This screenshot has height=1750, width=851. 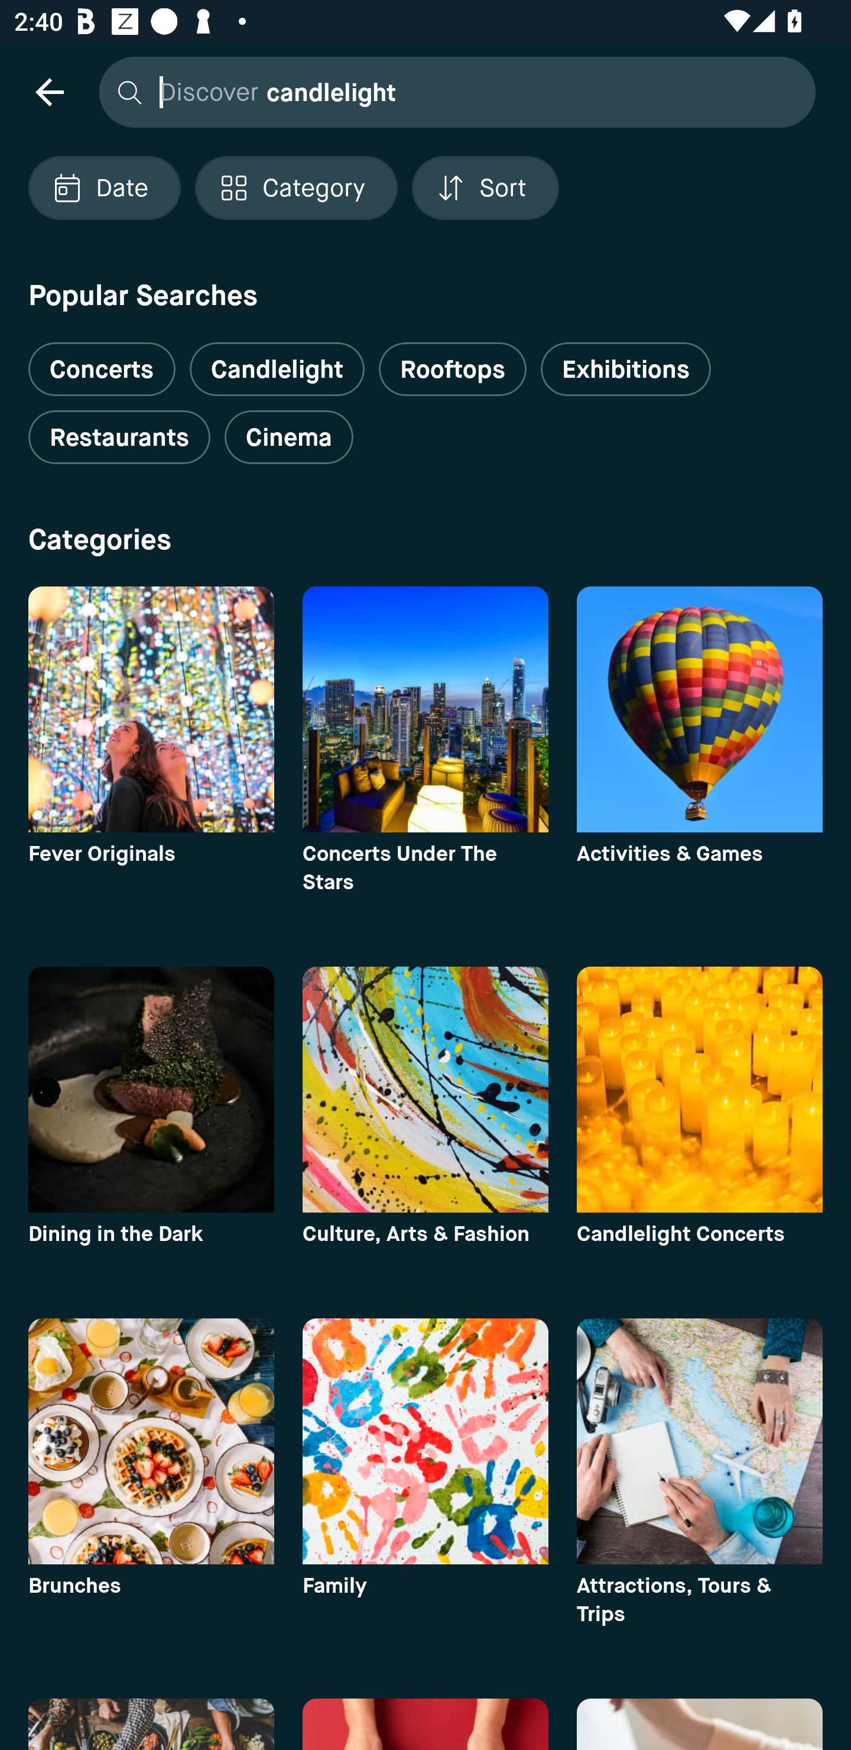 I want to click on Exhibitions, so click(x=625, y=369).